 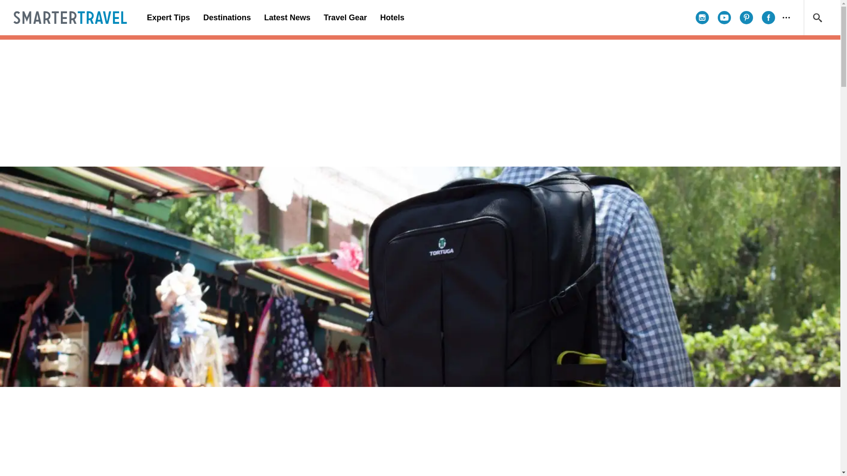 What do you see at coordinates (345, 18) in the screenshot?
I see `Travel Gear` at bounding box center [345, 18].